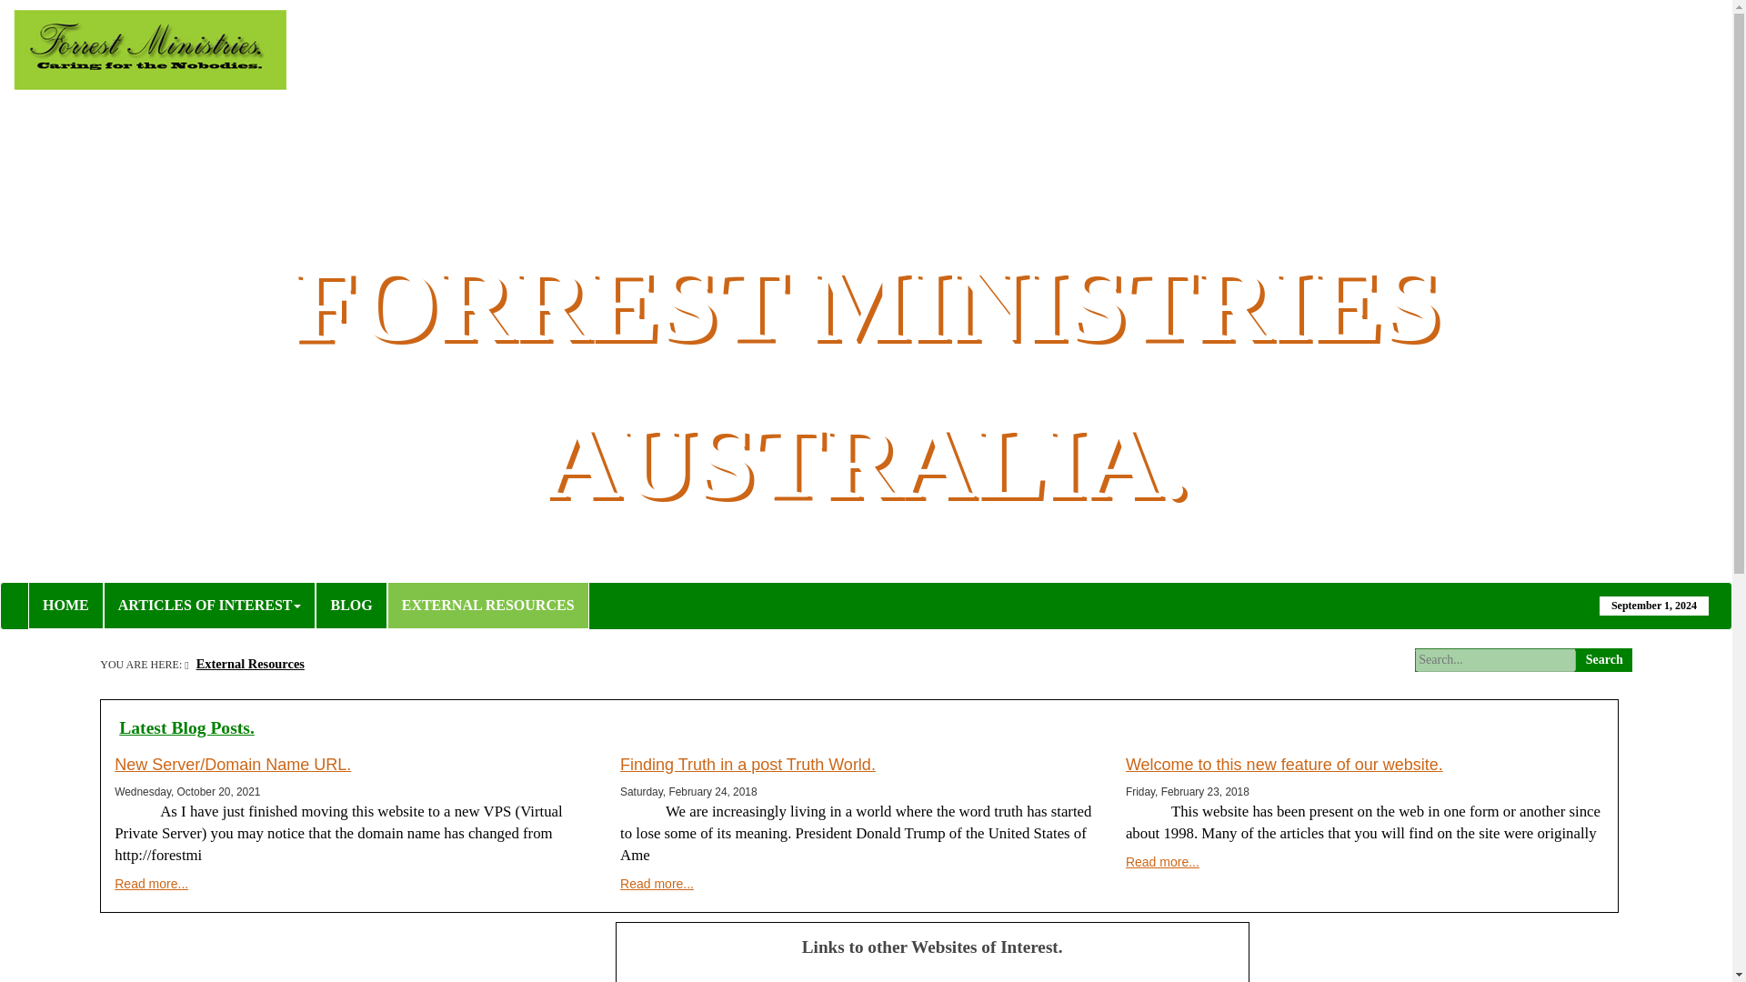  What do you see at coordinates (151, 884) in the screenshot?
I see `Read more...` at bounding box center [151, 884].